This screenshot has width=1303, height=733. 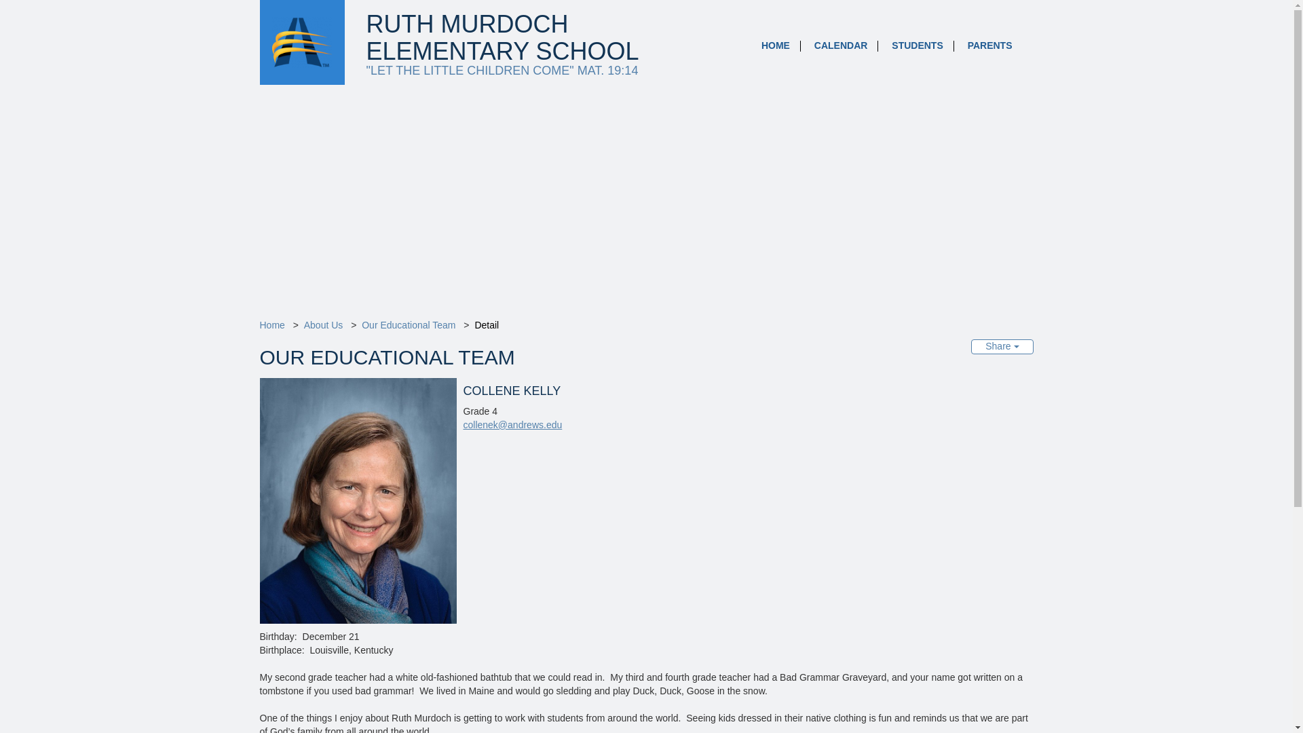 What do you see at coordinates (841, 45) in the screenshot?
I see `CALENDAR` at bounding box center [841, 45].